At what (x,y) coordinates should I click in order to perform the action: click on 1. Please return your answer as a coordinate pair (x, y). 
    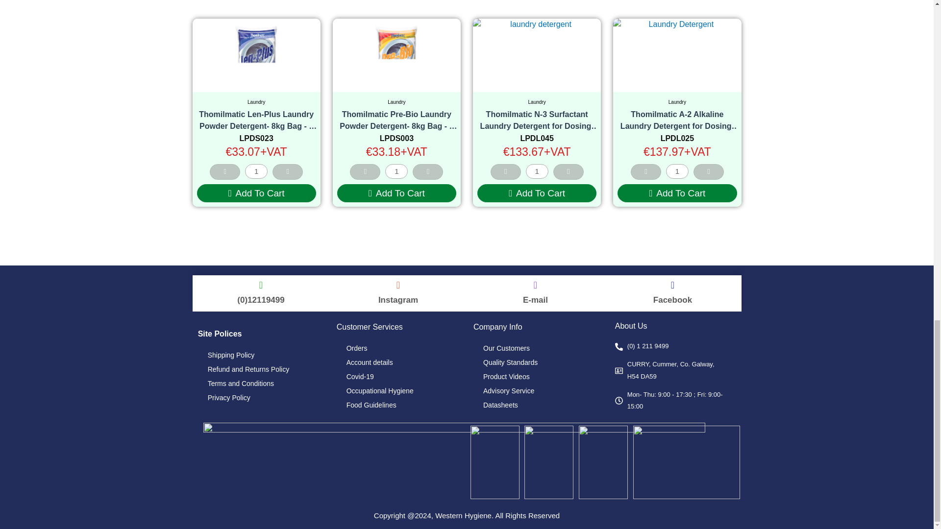
    Looking at the image, I should click on (256, 171).